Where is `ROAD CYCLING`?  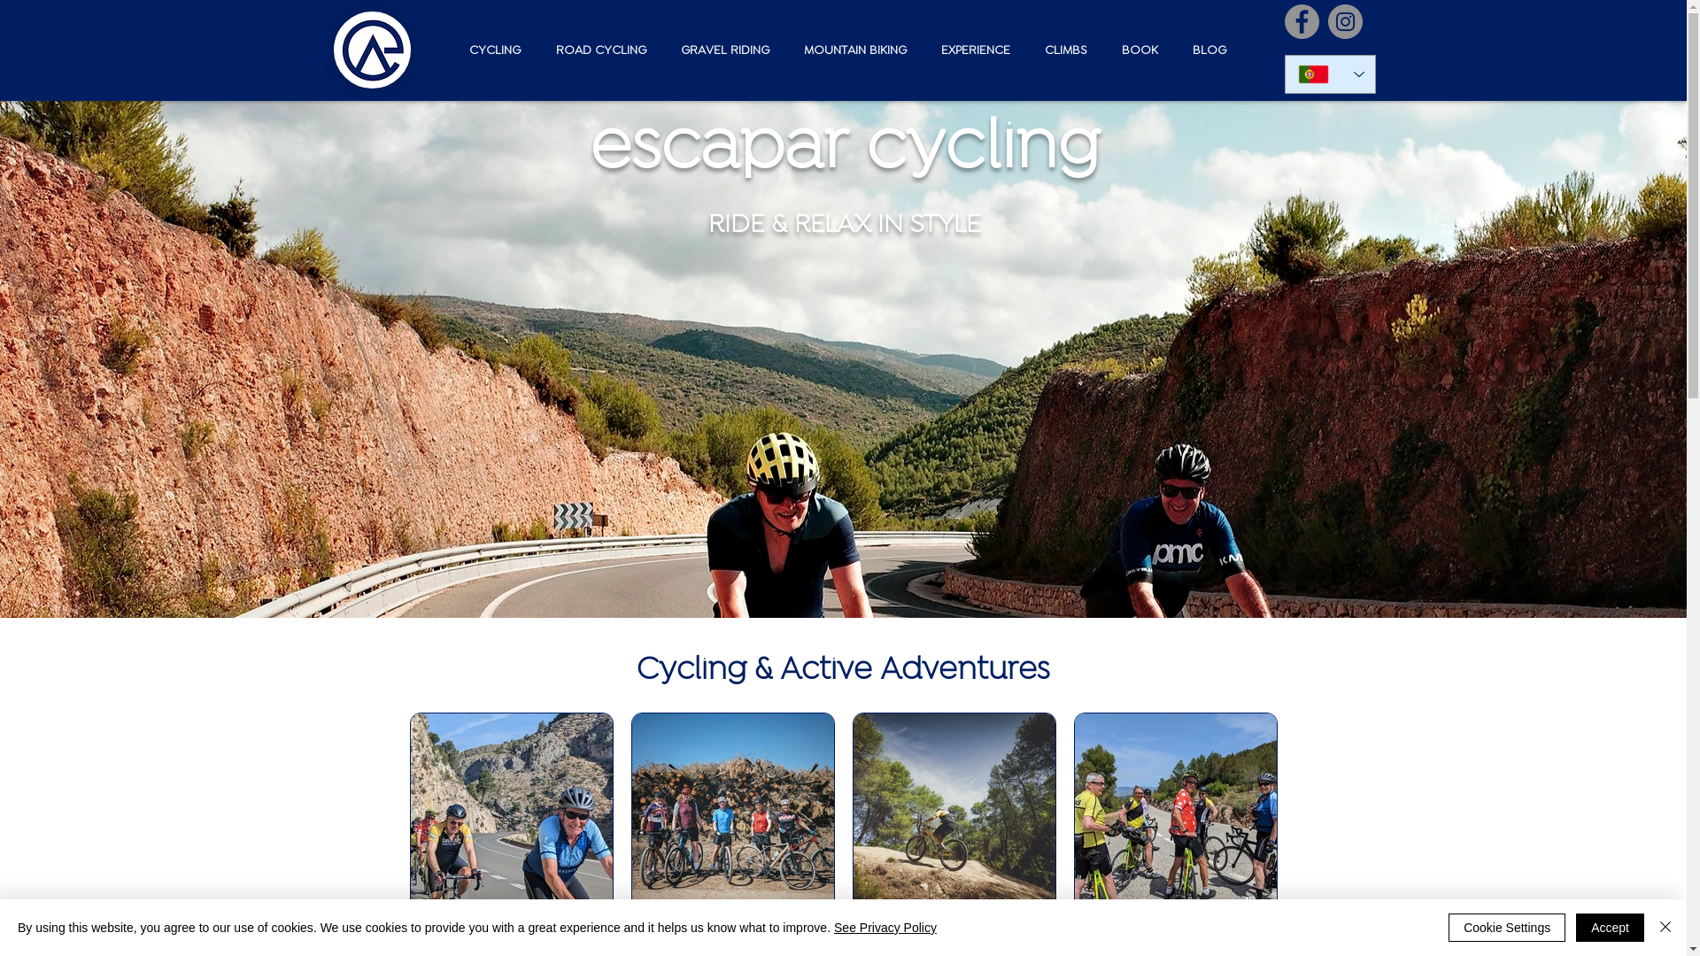
ROAD CYCLING is located at coordinates (596, 50).